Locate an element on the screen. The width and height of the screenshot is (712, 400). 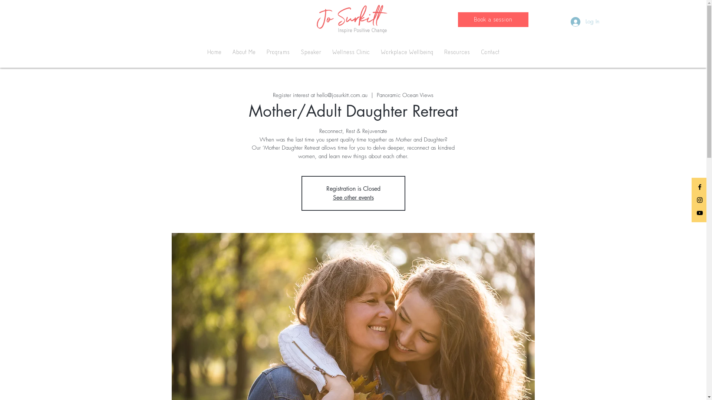
Contact is located at coordinates (490, 52).